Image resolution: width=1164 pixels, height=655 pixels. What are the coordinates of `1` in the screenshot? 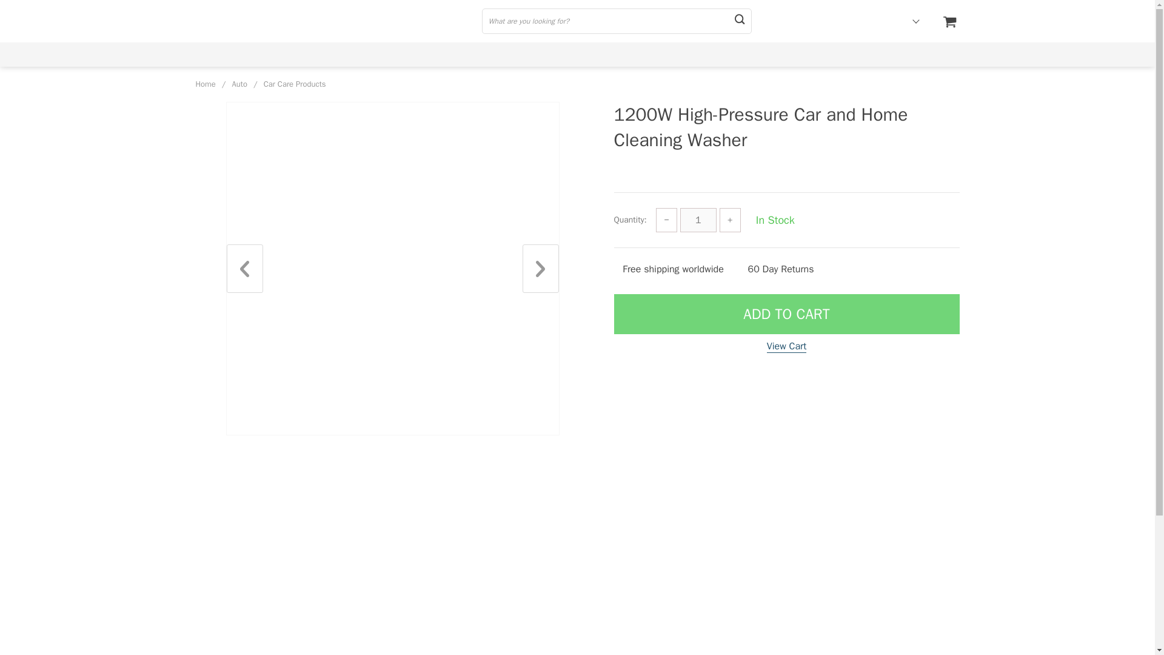 It's located at (698, 220).